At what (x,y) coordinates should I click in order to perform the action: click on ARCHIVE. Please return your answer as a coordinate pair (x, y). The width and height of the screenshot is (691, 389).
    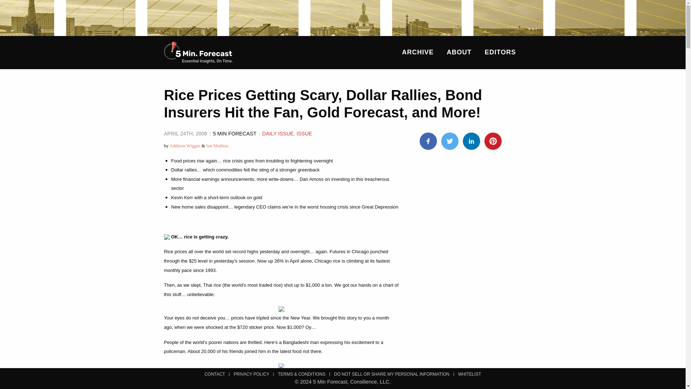
    Looking at the image, I should click on (418, 52).